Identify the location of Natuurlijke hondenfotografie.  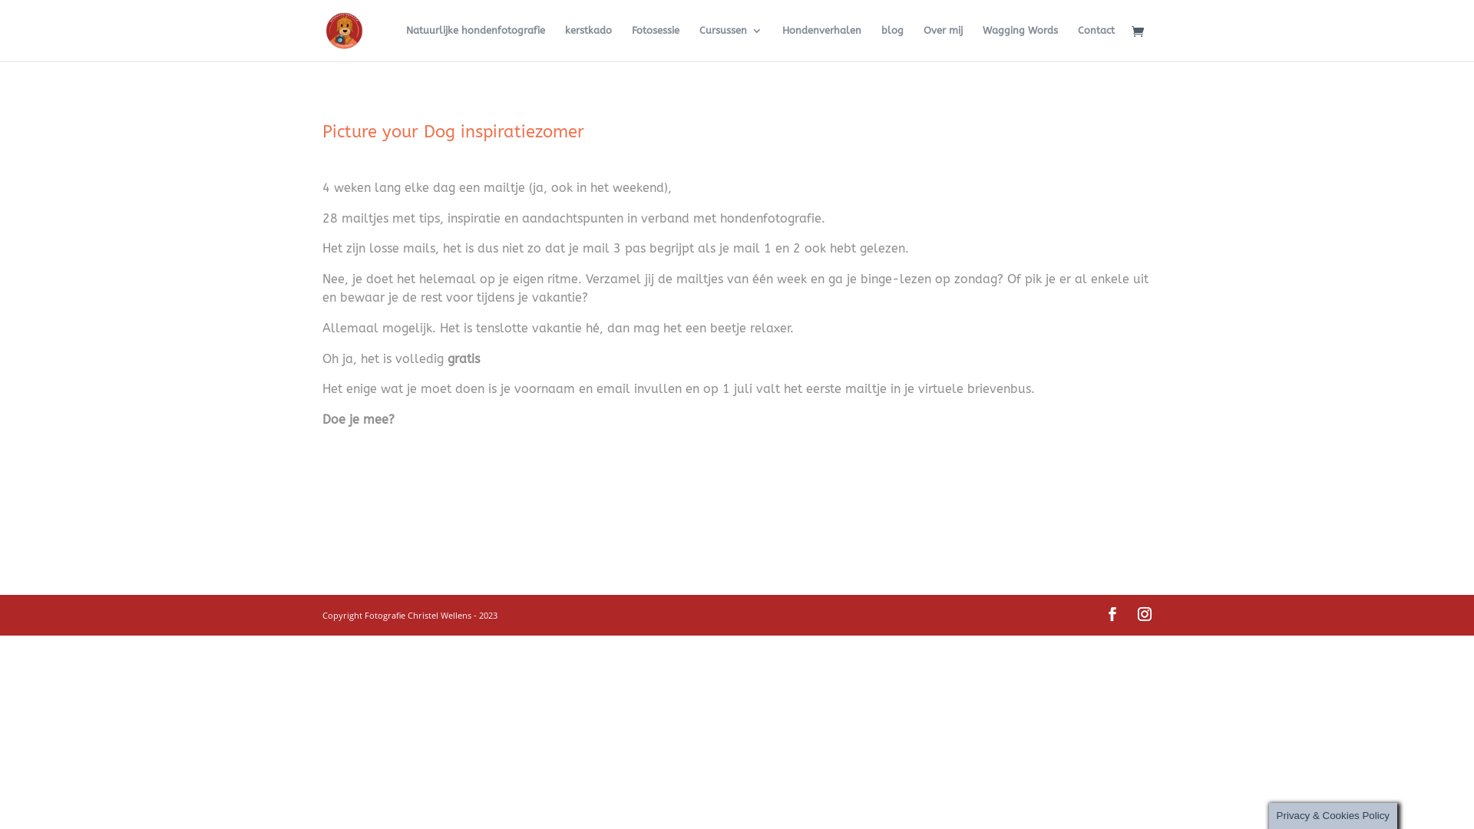
(476, 43).